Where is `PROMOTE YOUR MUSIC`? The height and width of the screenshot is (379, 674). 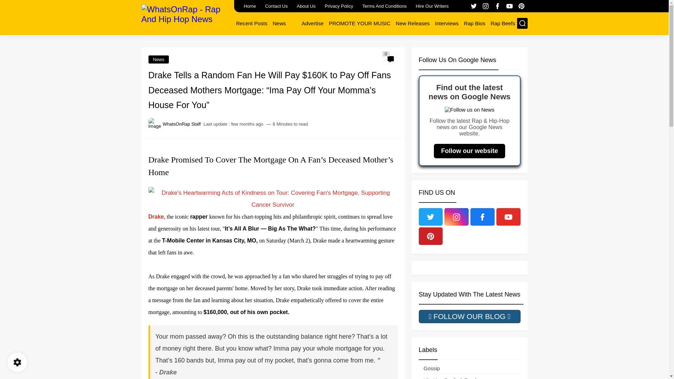
PROMOTE YOUR MUSIC is located at coordinates (359, 23).